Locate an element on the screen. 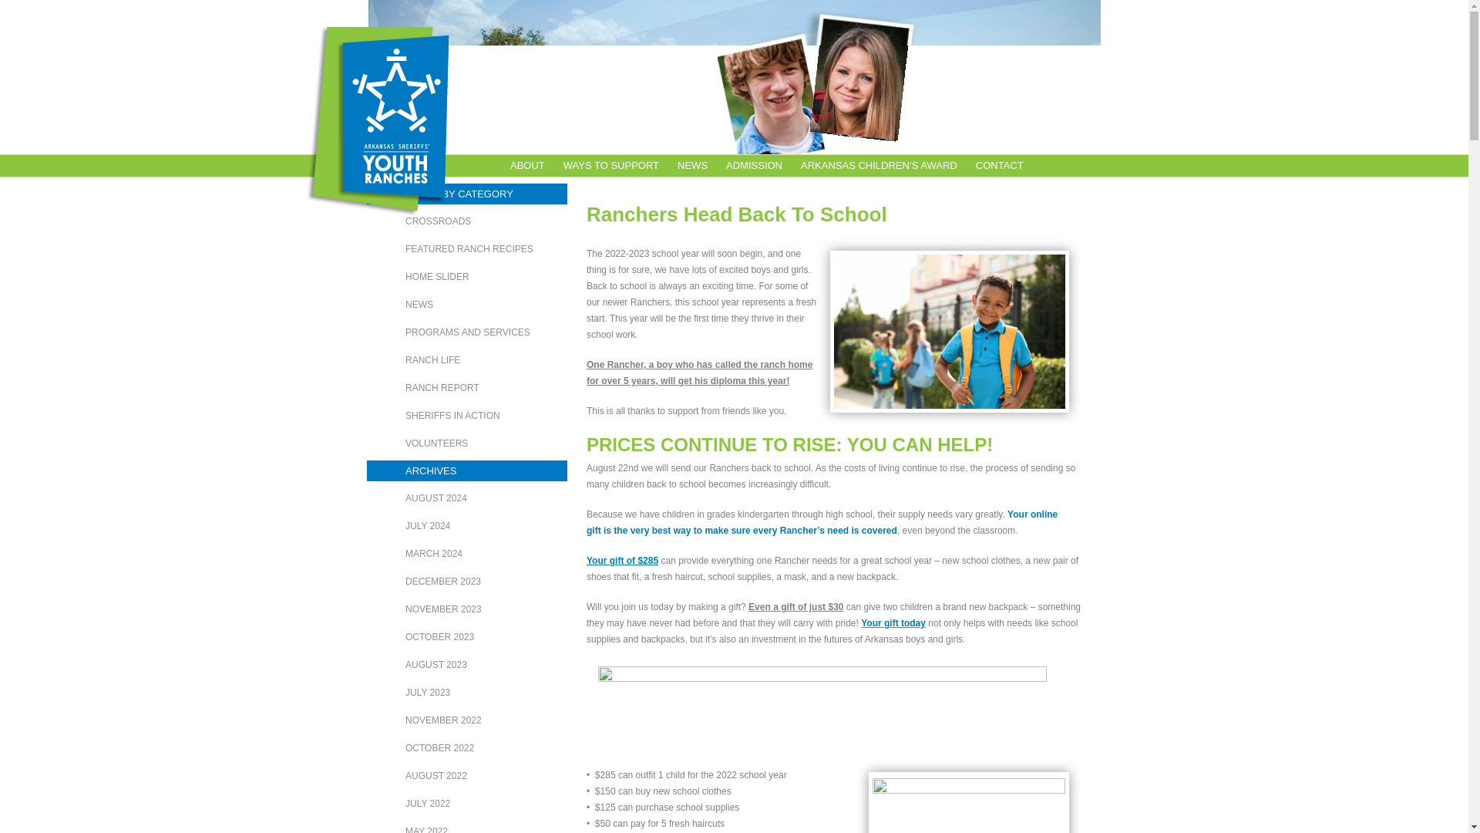 The image size is (1480, 833). AUGUST 2024 is located at coordinates (467, 497).